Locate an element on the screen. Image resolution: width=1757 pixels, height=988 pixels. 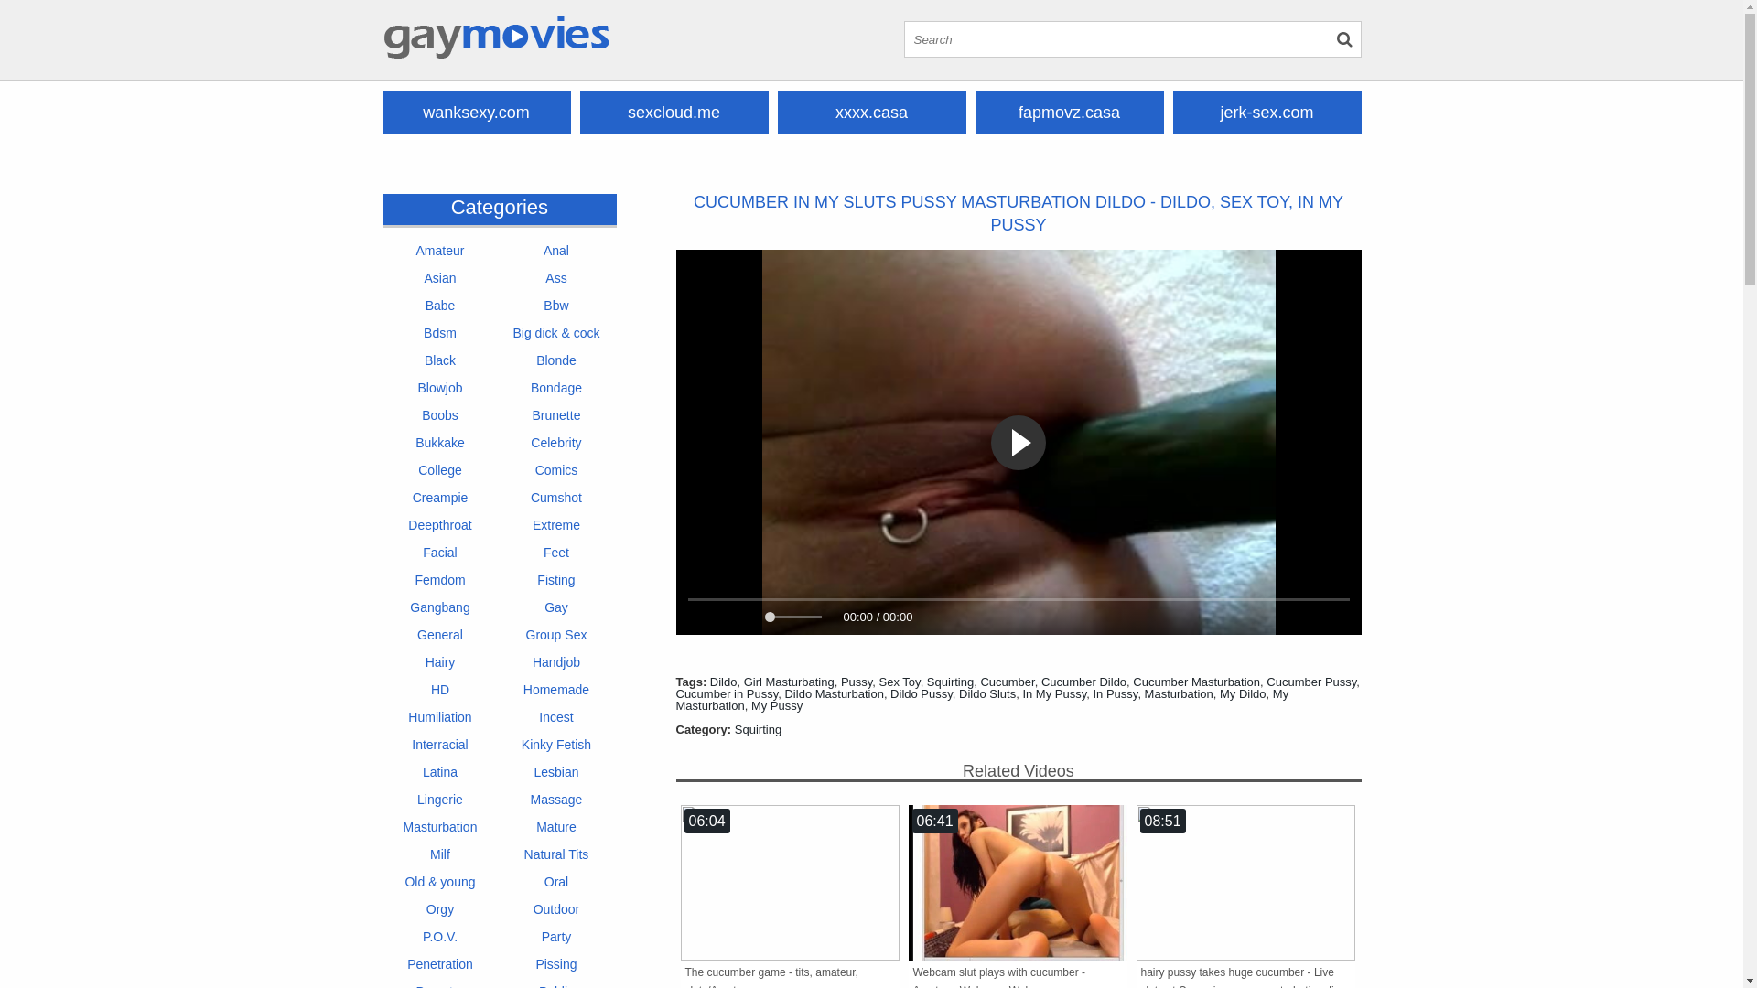
Penetration is located at coordinates (439, 964).